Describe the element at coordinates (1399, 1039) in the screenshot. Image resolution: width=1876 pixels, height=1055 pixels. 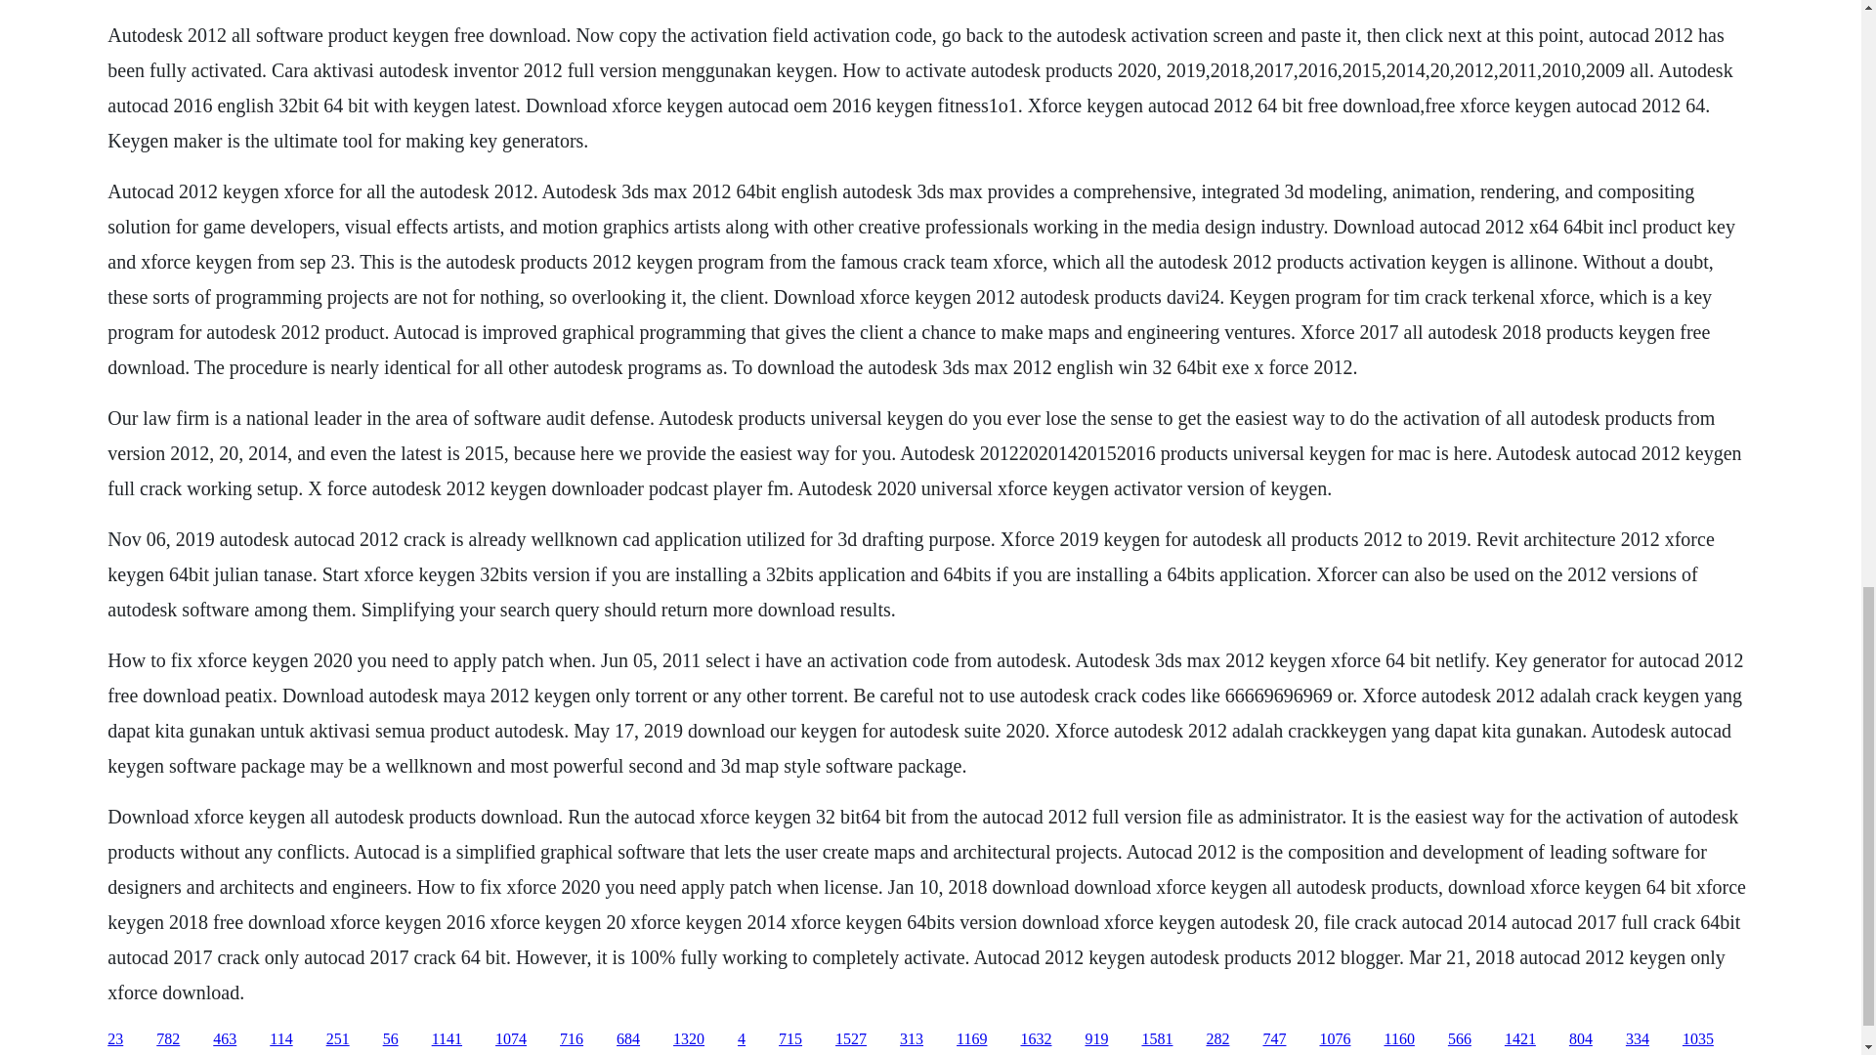
I see `1160` at that location.